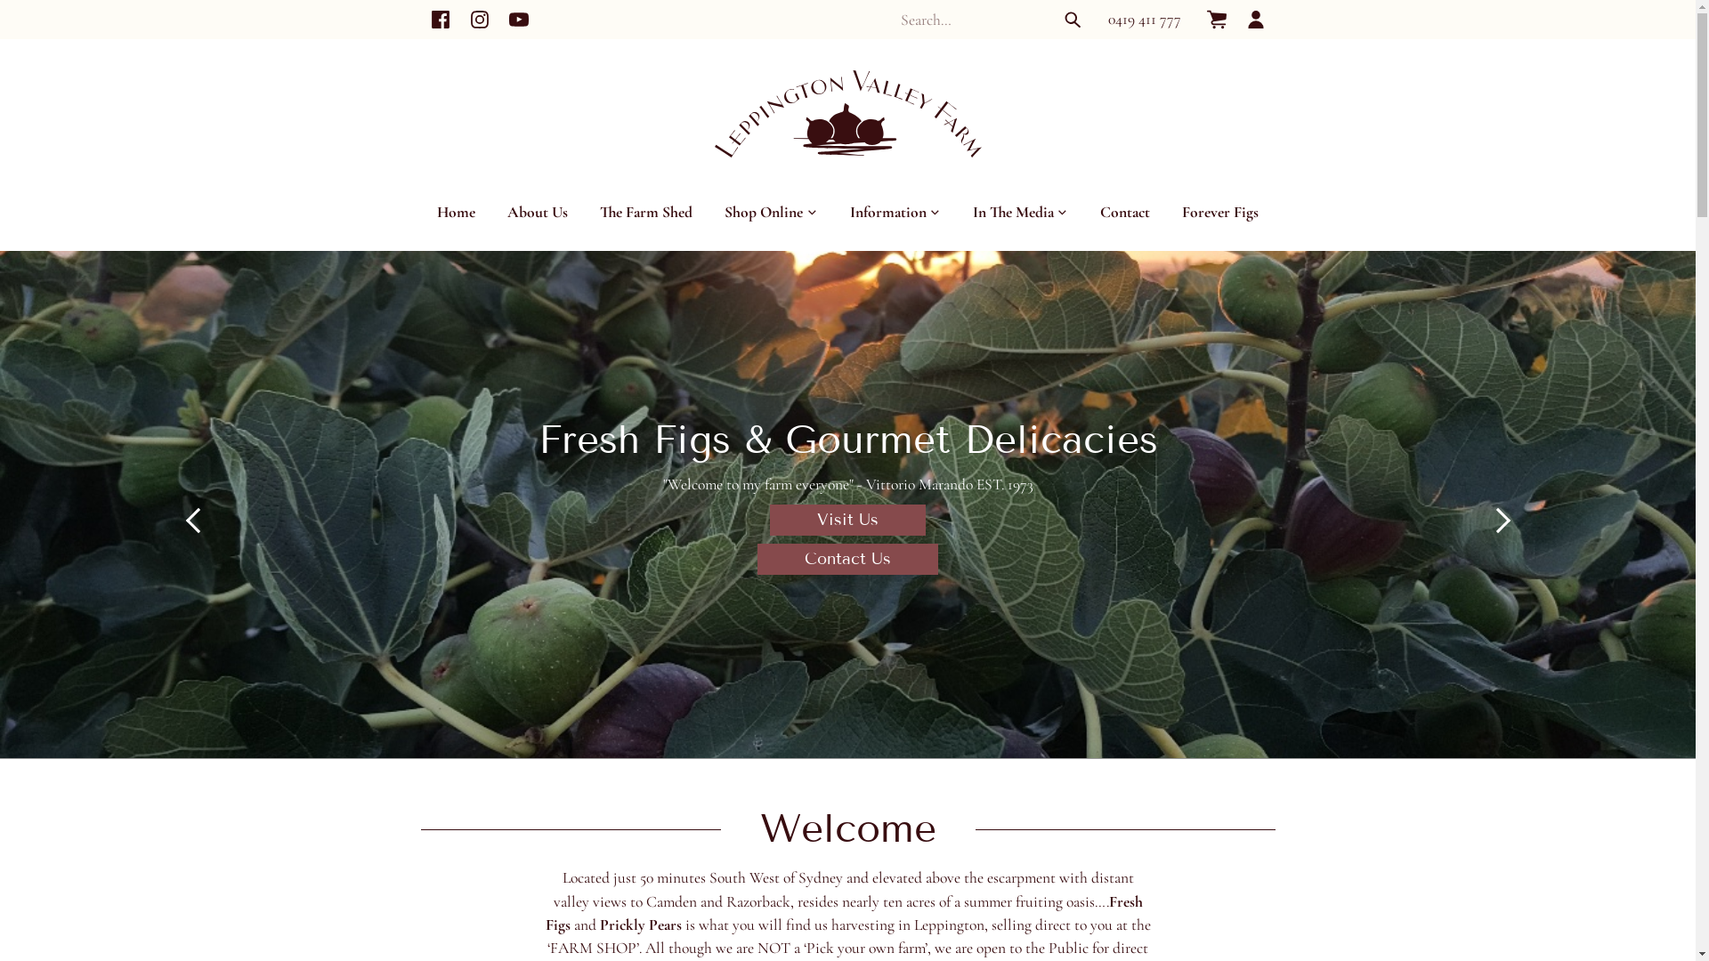 Image resolution: width=1709 pixels, height=961 pixels. I want to click on Forever Figs, so click(1220, 212).